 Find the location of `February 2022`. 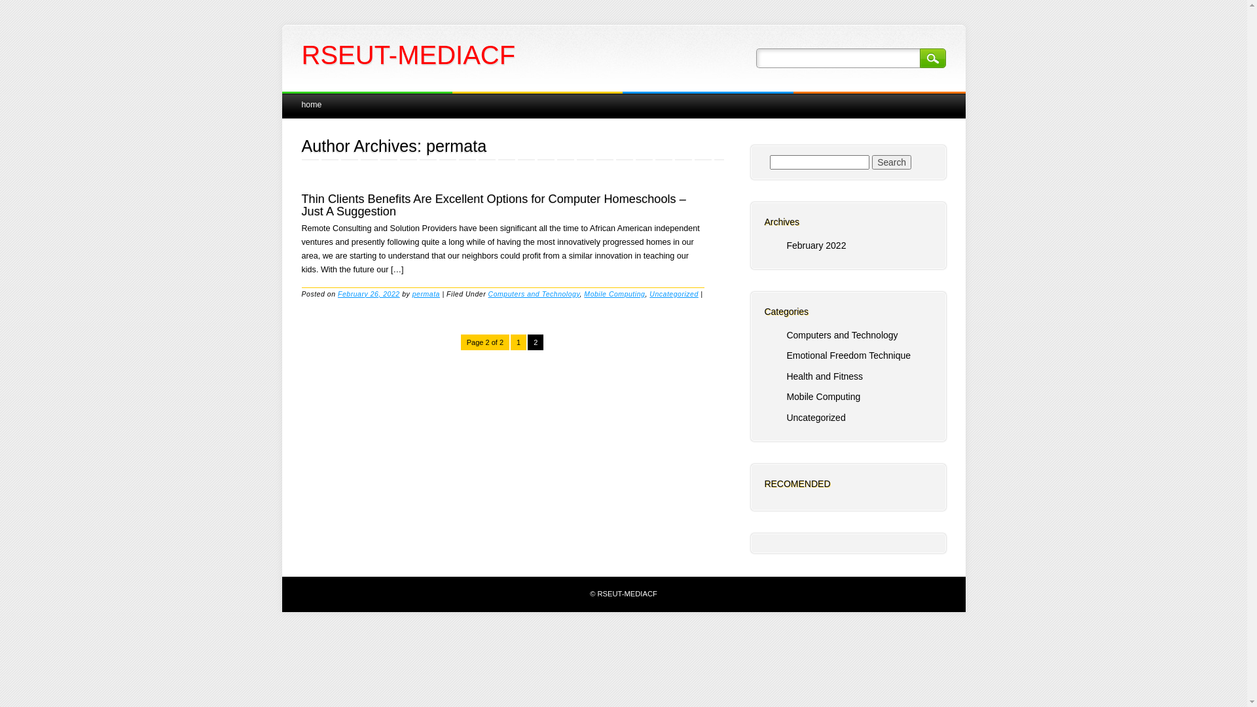

February 2022 is located at coordinates (816, 245).